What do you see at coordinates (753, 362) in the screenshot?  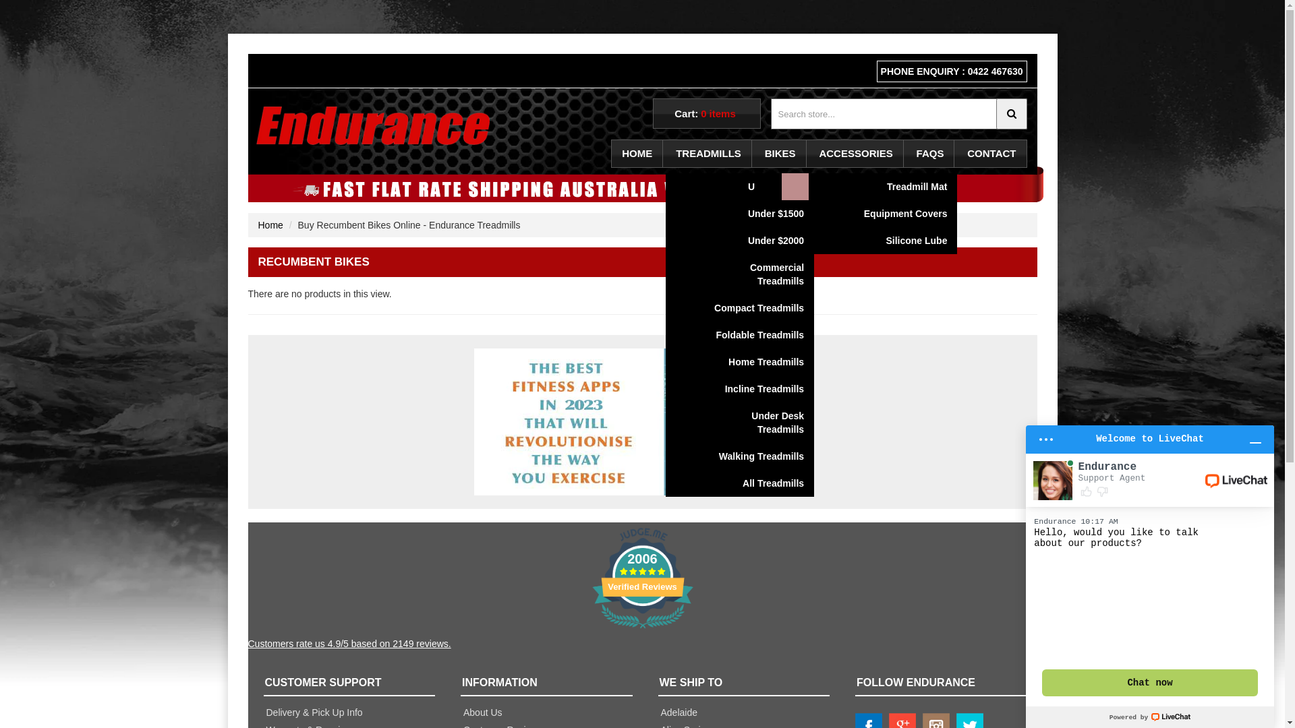 I see `Home Treadmills` at bounding box center [753, 362].